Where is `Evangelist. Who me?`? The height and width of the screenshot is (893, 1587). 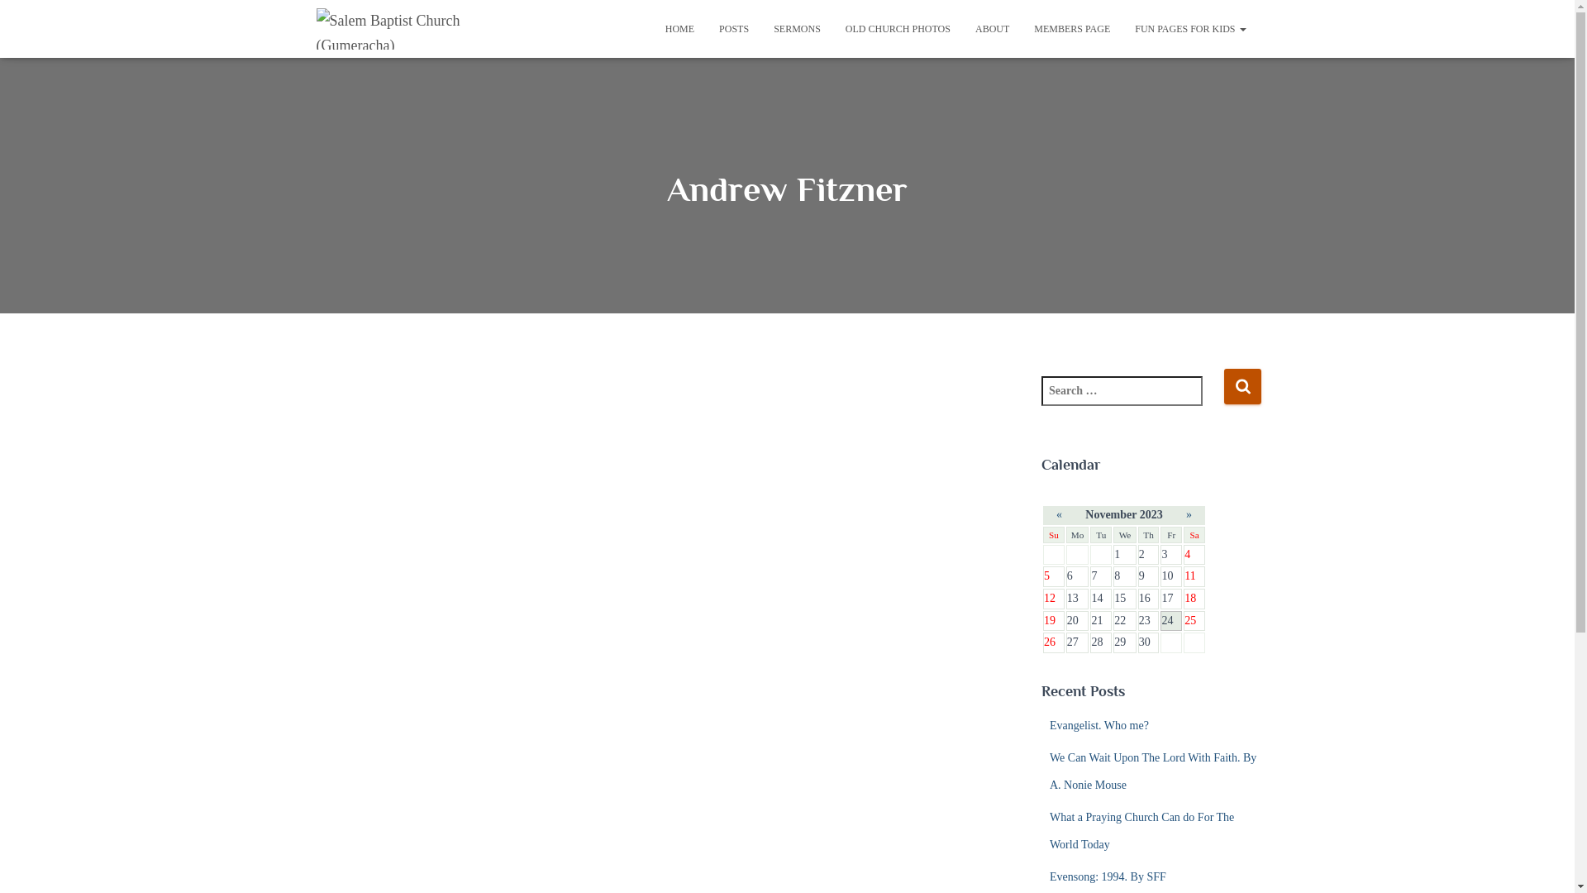
Evangelist. Who me? is located at coordinates (1099, 726).